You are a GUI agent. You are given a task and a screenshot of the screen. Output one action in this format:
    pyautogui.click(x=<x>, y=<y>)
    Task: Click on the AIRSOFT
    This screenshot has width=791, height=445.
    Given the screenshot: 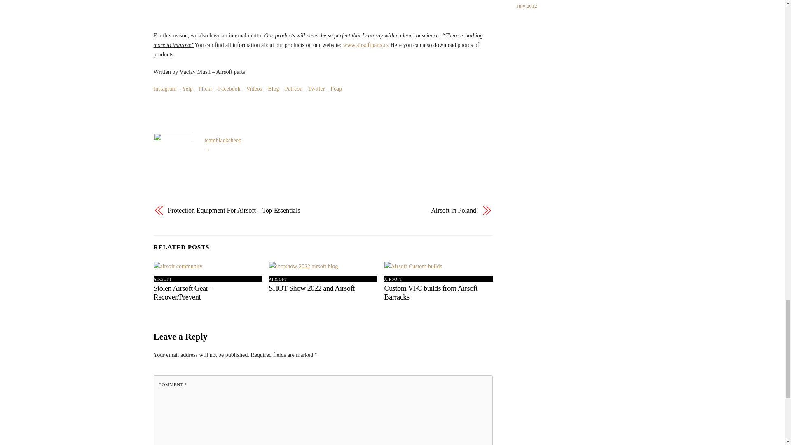 What is the action you would take?
    pyautogui.click(x=162, y=279)
    